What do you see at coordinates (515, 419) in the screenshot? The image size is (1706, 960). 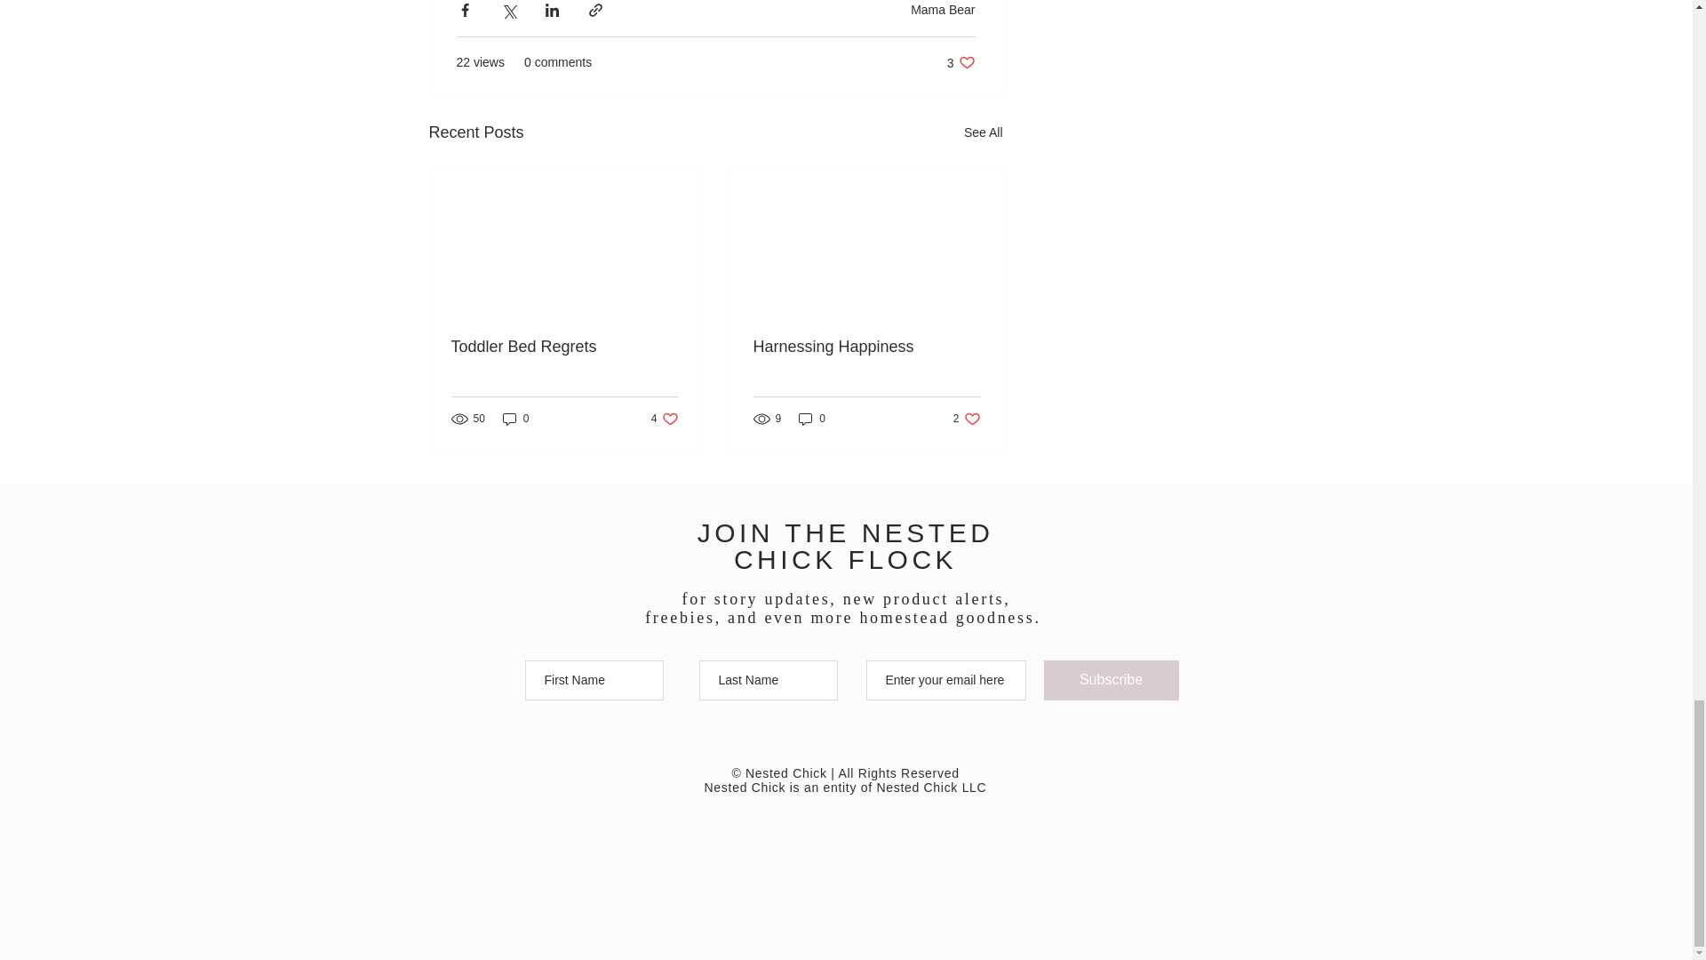 I see `See All` at bounding box center [515, 419].